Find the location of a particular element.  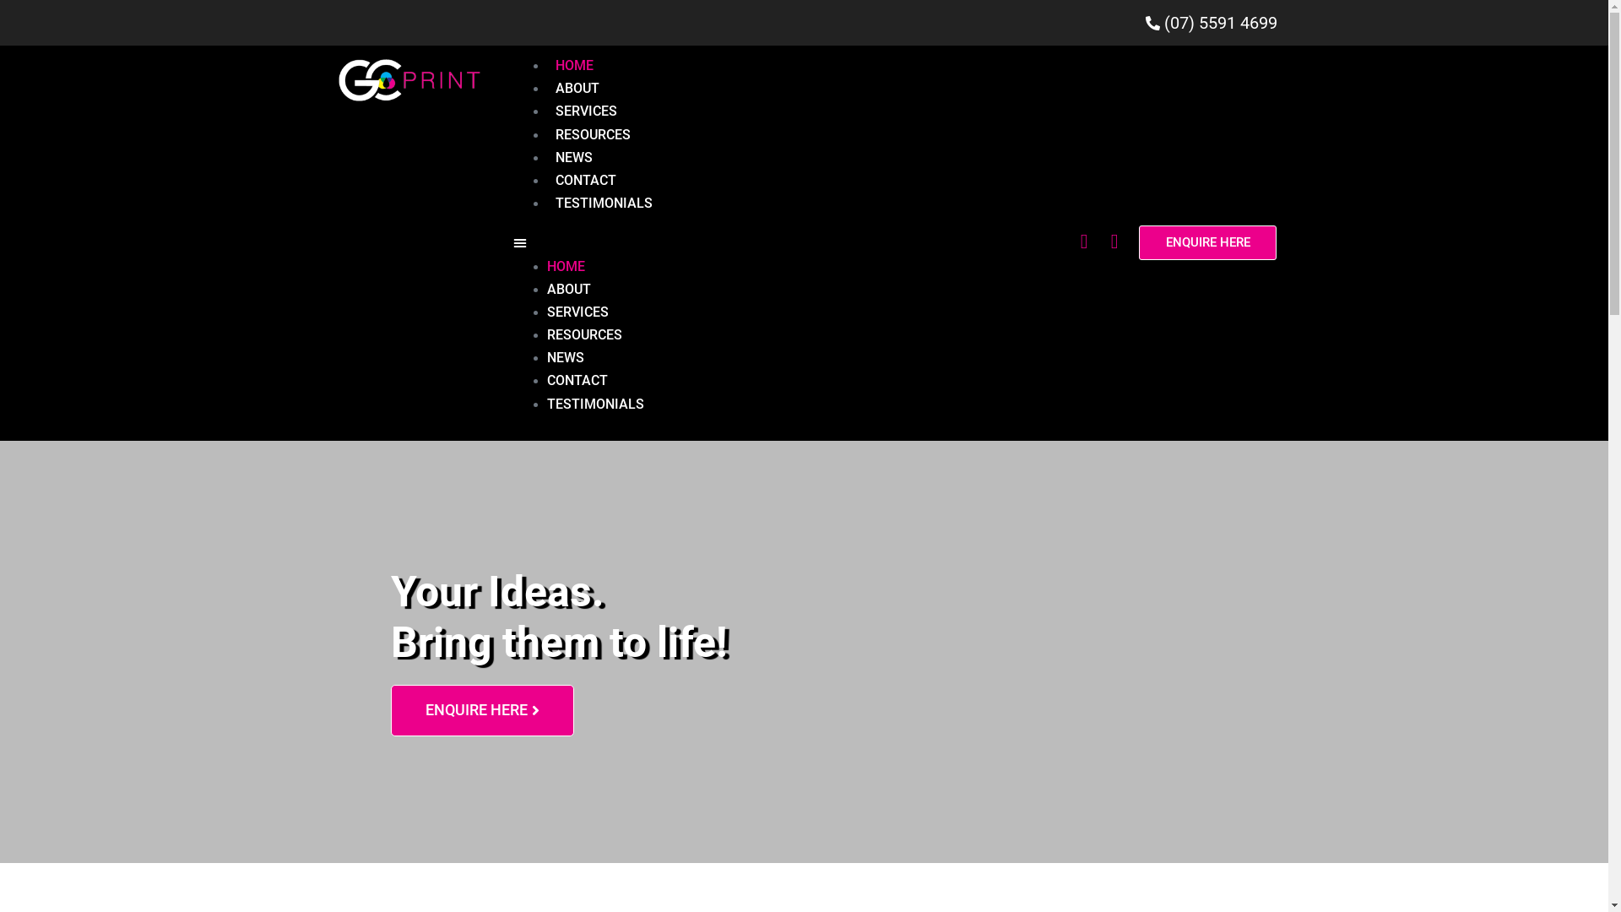

ENQUIRE HERE is located at coordinates (481, 711).